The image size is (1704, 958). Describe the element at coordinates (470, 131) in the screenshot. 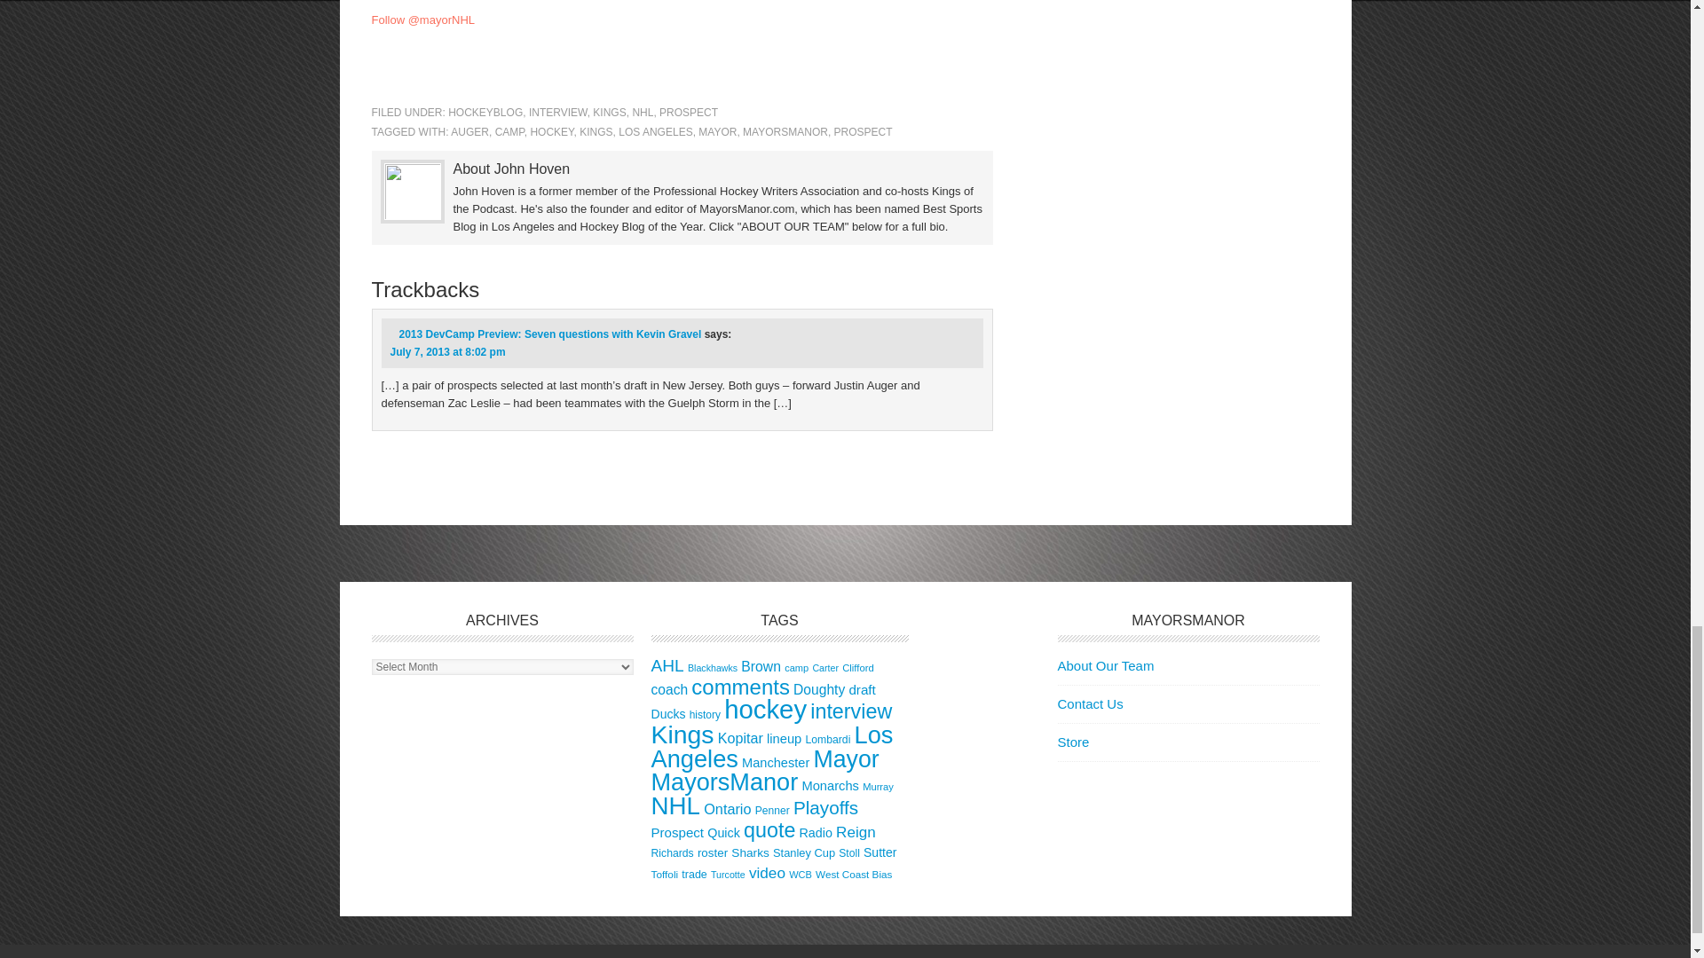

I see `AUGER` at that location.